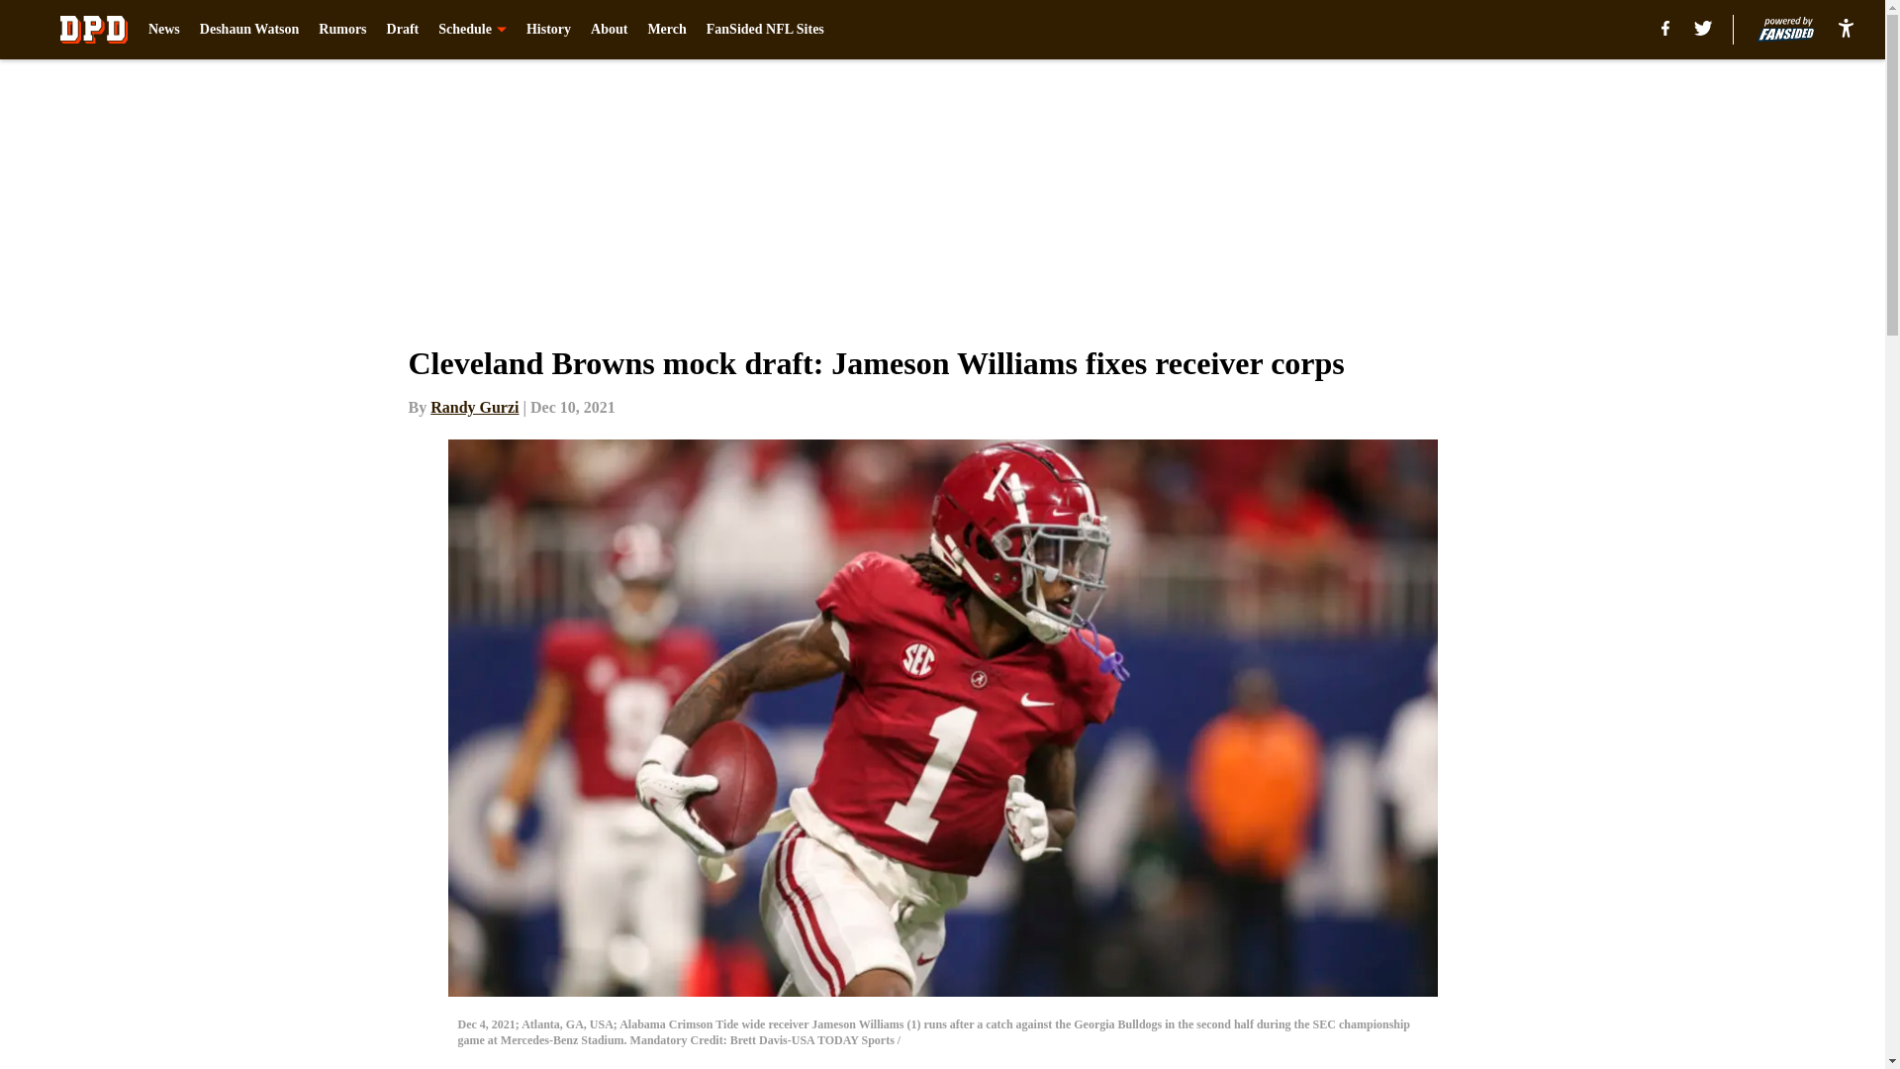  What do you see at coordinates (766, 30) in the screenshot?
I see `FanSided NFL Sites` at bounding box center [766, 30].